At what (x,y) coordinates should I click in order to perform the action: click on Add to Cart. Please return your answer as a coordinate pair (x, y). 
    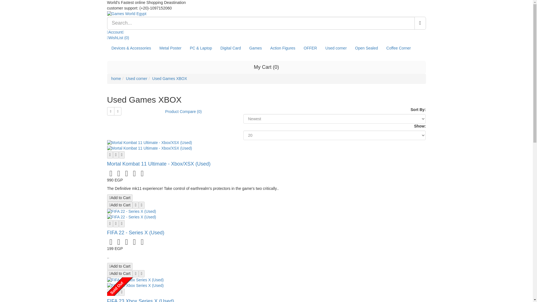
    Looking at the image, I should click on (120, 205).